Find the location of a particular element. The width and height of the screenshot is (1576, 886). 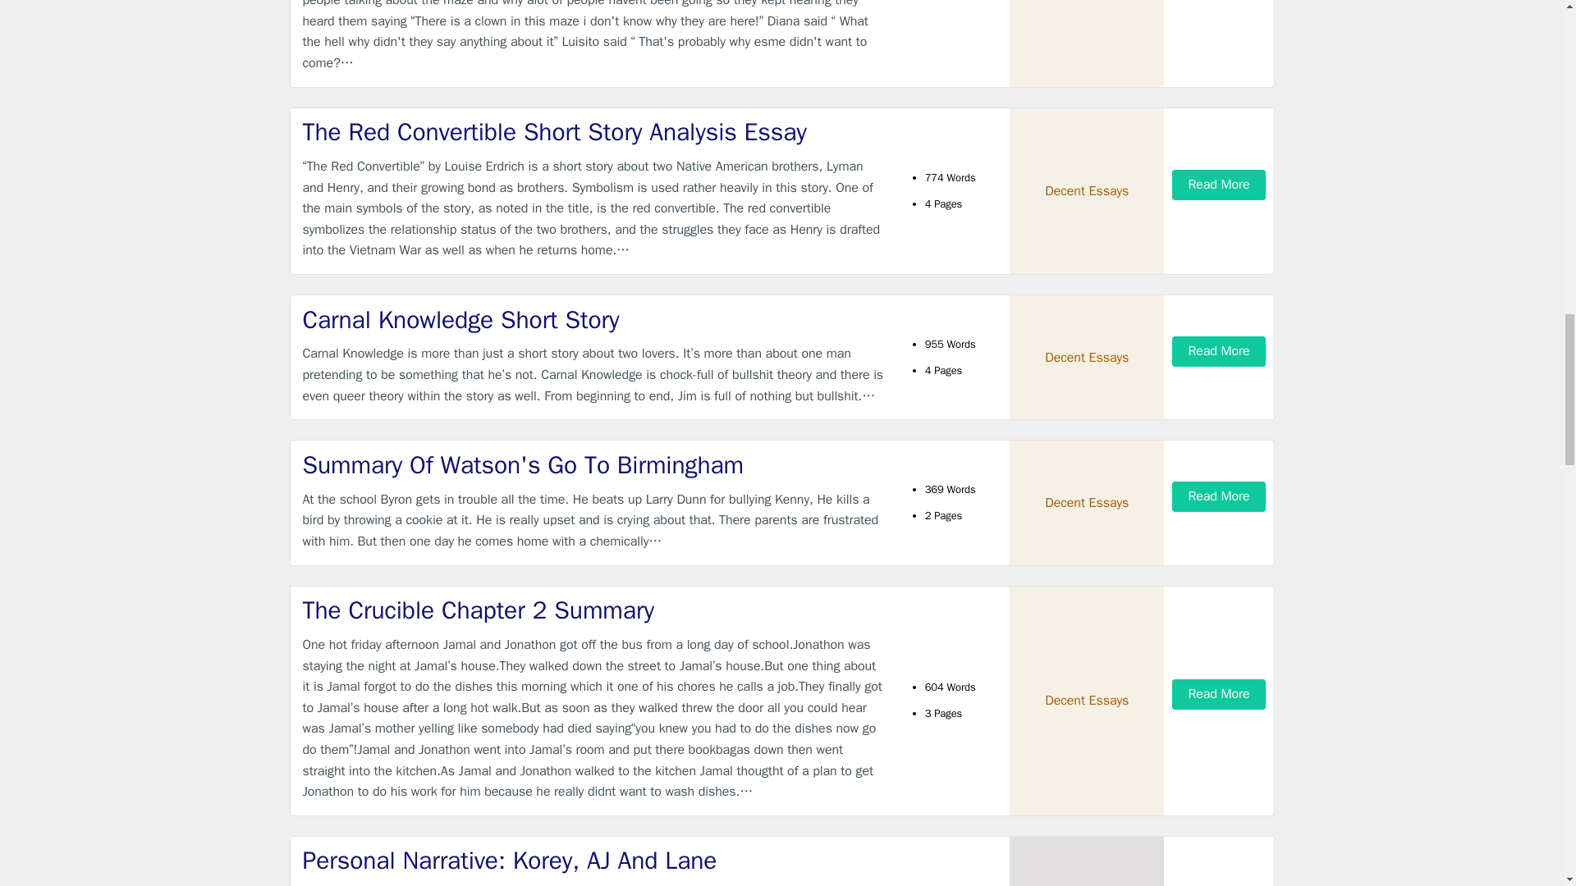

Carnal Knowledge Short Story is located at coordinates (594, 320).